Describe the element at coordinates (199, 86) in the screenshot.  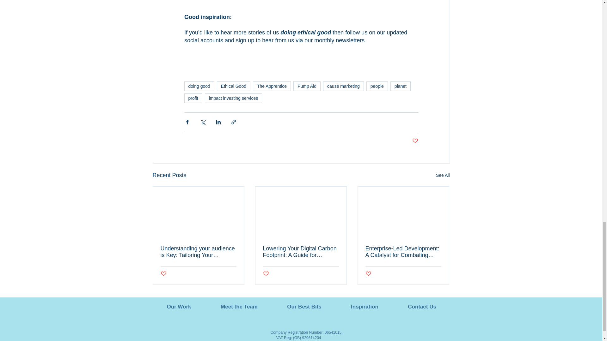
I see `doing good` at that location.